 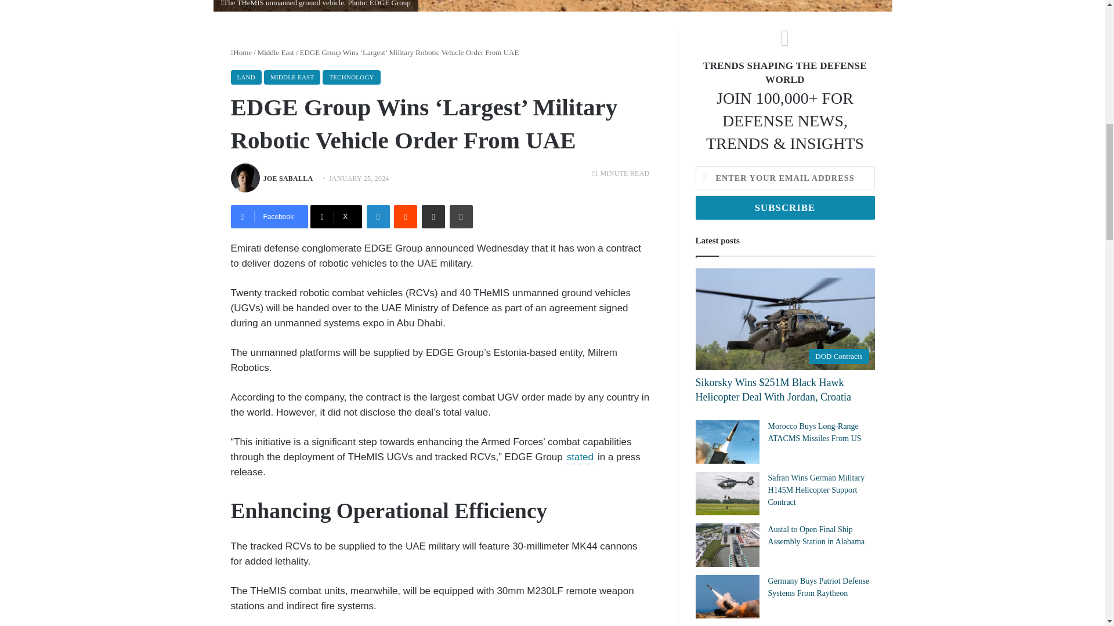 I want to click on JOE SABALLA, so click(x=288, y=179).